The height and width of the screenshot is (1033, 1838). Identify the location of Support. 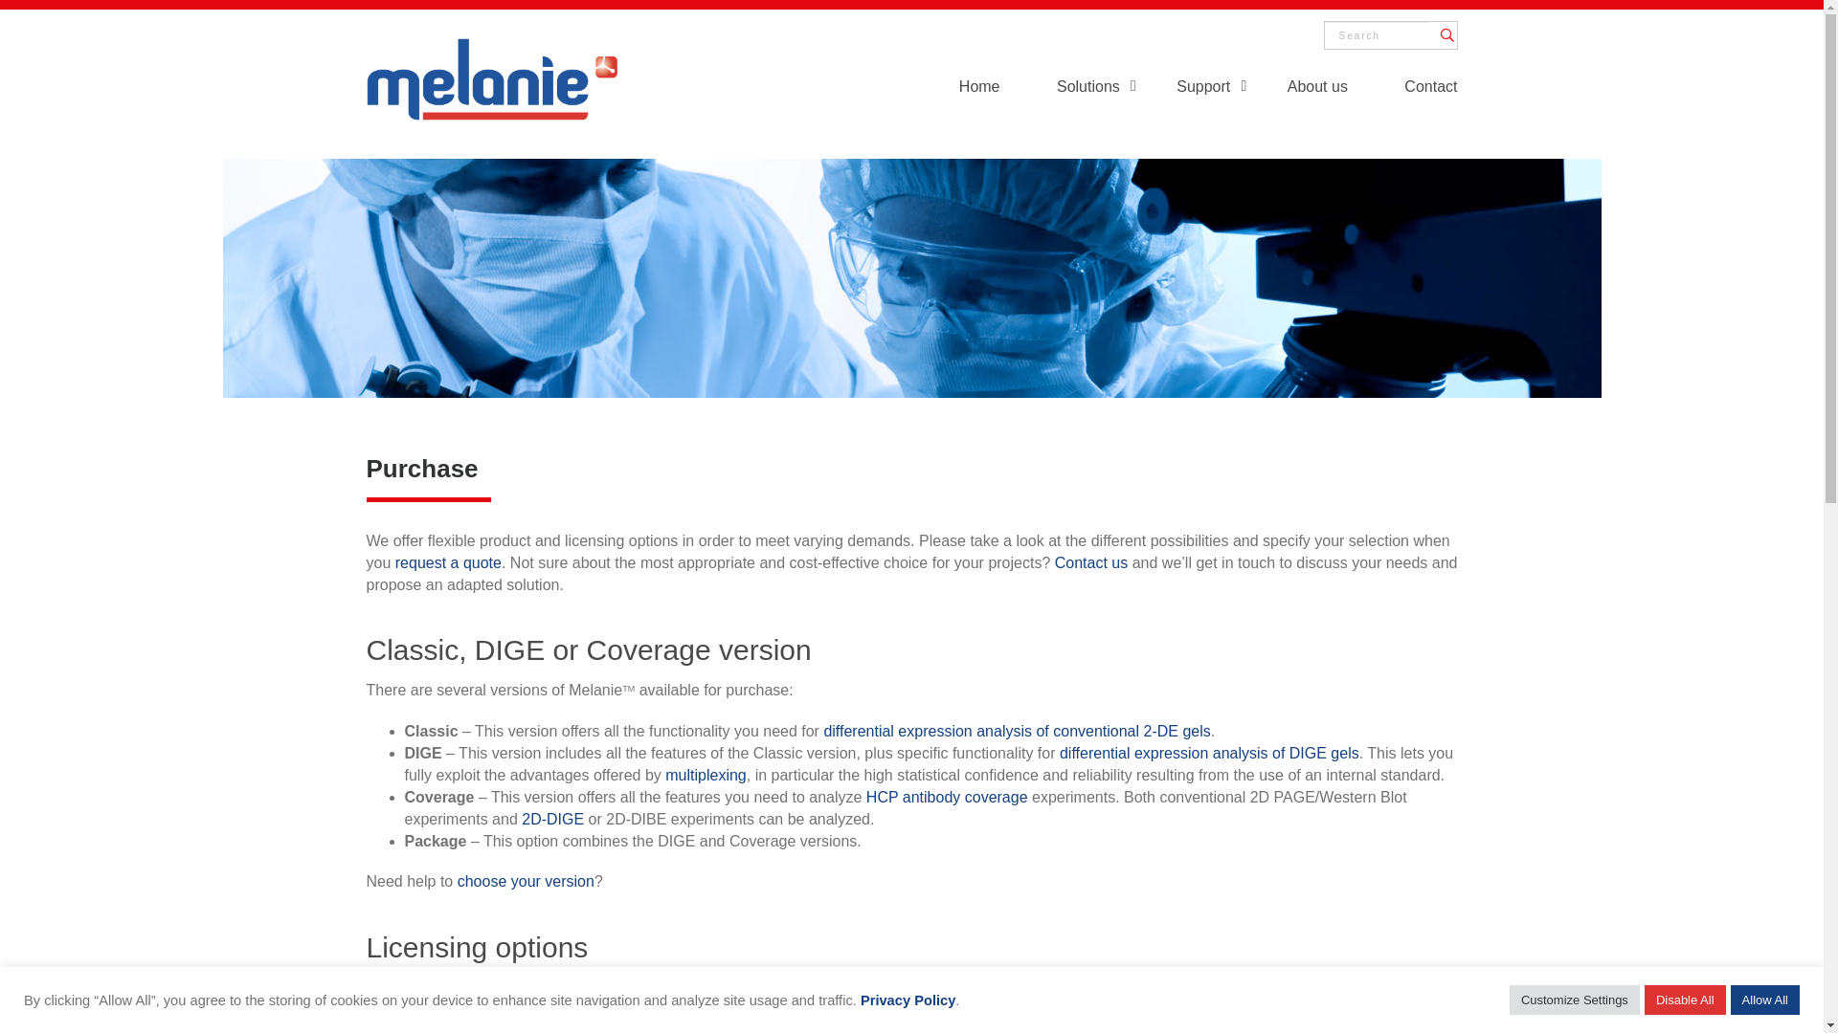
(1203, 90).